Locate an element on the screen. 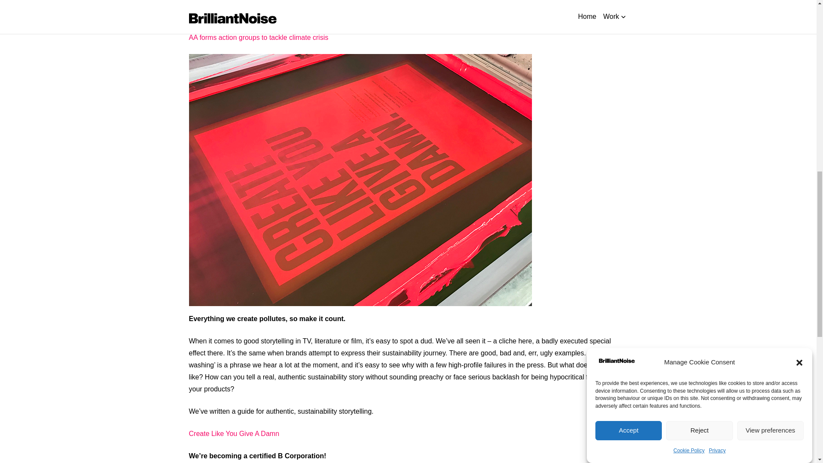  Privacy is located at coordinates (717, 72).